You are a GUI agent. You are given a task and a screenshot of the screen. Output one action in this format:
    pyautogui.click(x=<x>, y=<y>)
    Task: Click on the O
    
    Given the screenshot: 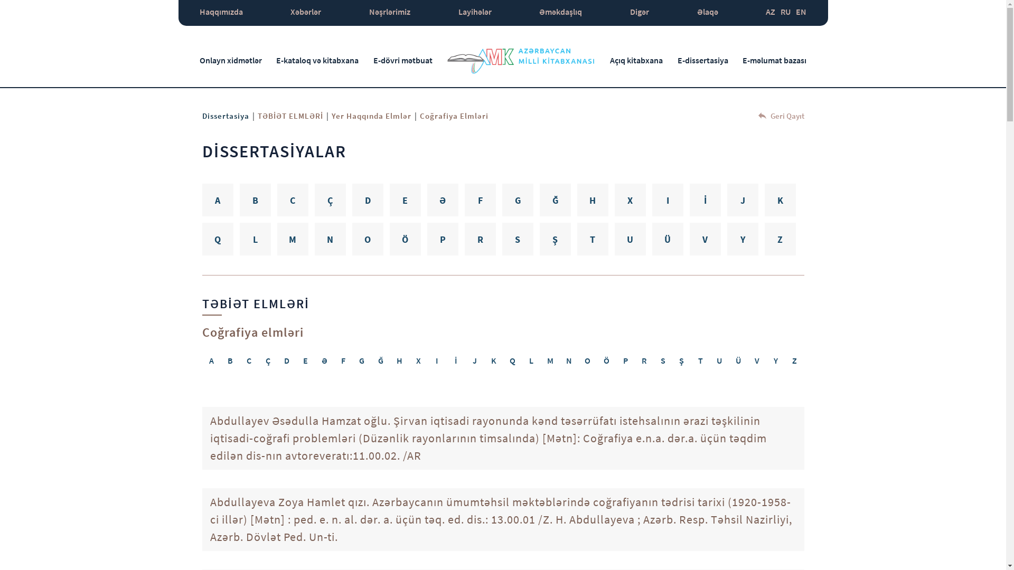 What is the action you would take?
    pyautogui.click(x=368, y=239)
    